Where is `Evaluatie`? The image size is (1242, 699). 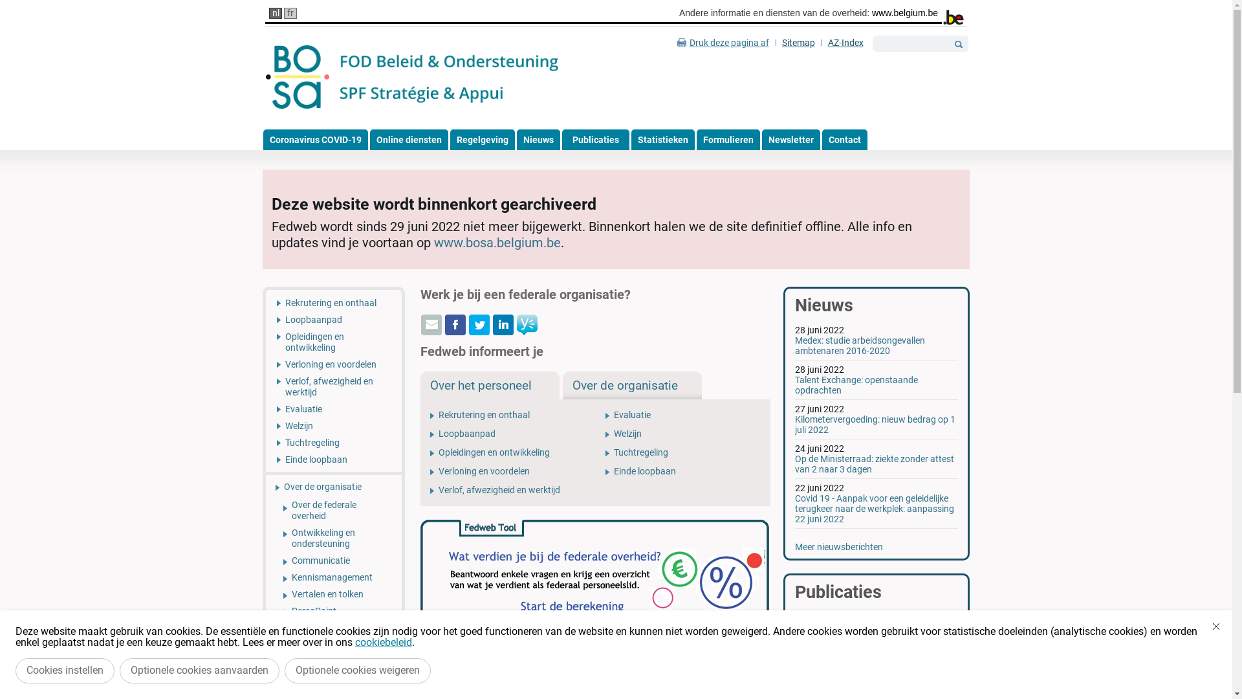
Evaluatie is located at coordinates (683, 416).